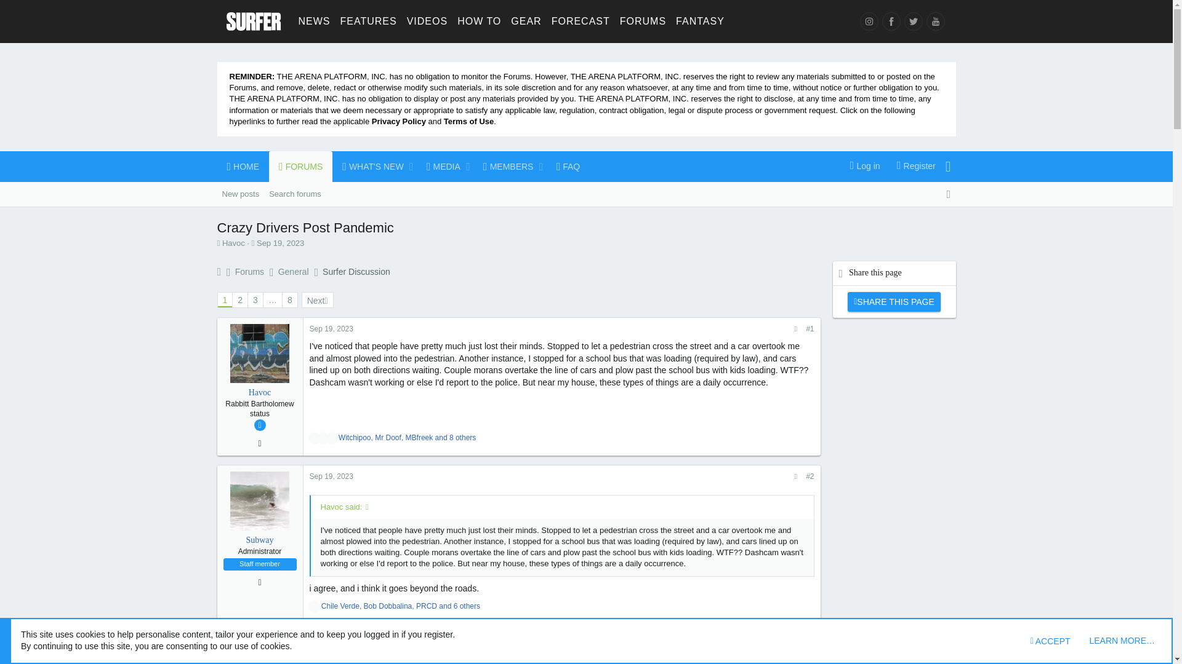  Describe the element at coordinates (314, 21) in the screenshot. I see `SURFER Magazine on YouTube` at that location.